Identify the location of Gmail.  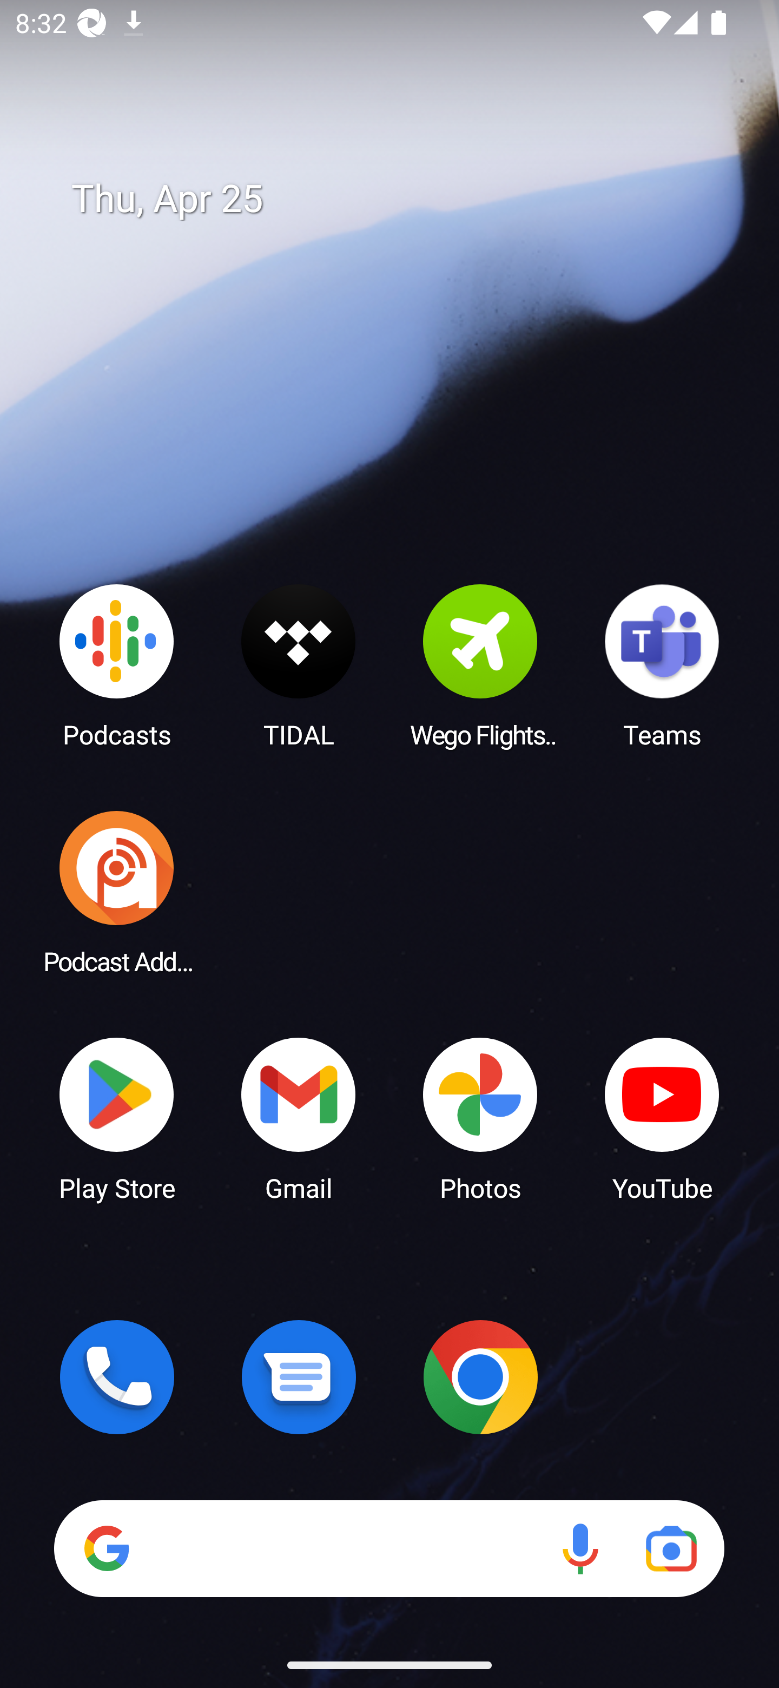
(299, 1118).